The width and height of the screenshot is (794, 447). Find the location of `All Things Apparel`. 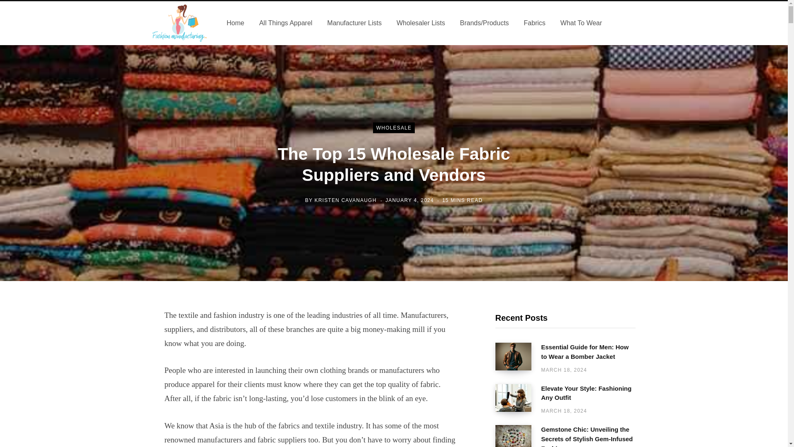

All Things Apparel is located at coordinates (285, 23).